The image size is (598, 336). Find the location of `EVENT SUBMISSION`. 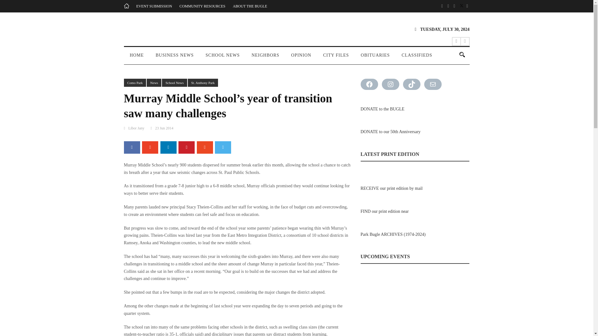

EVENT SUBMISSION is located at coordinates (154, 6).